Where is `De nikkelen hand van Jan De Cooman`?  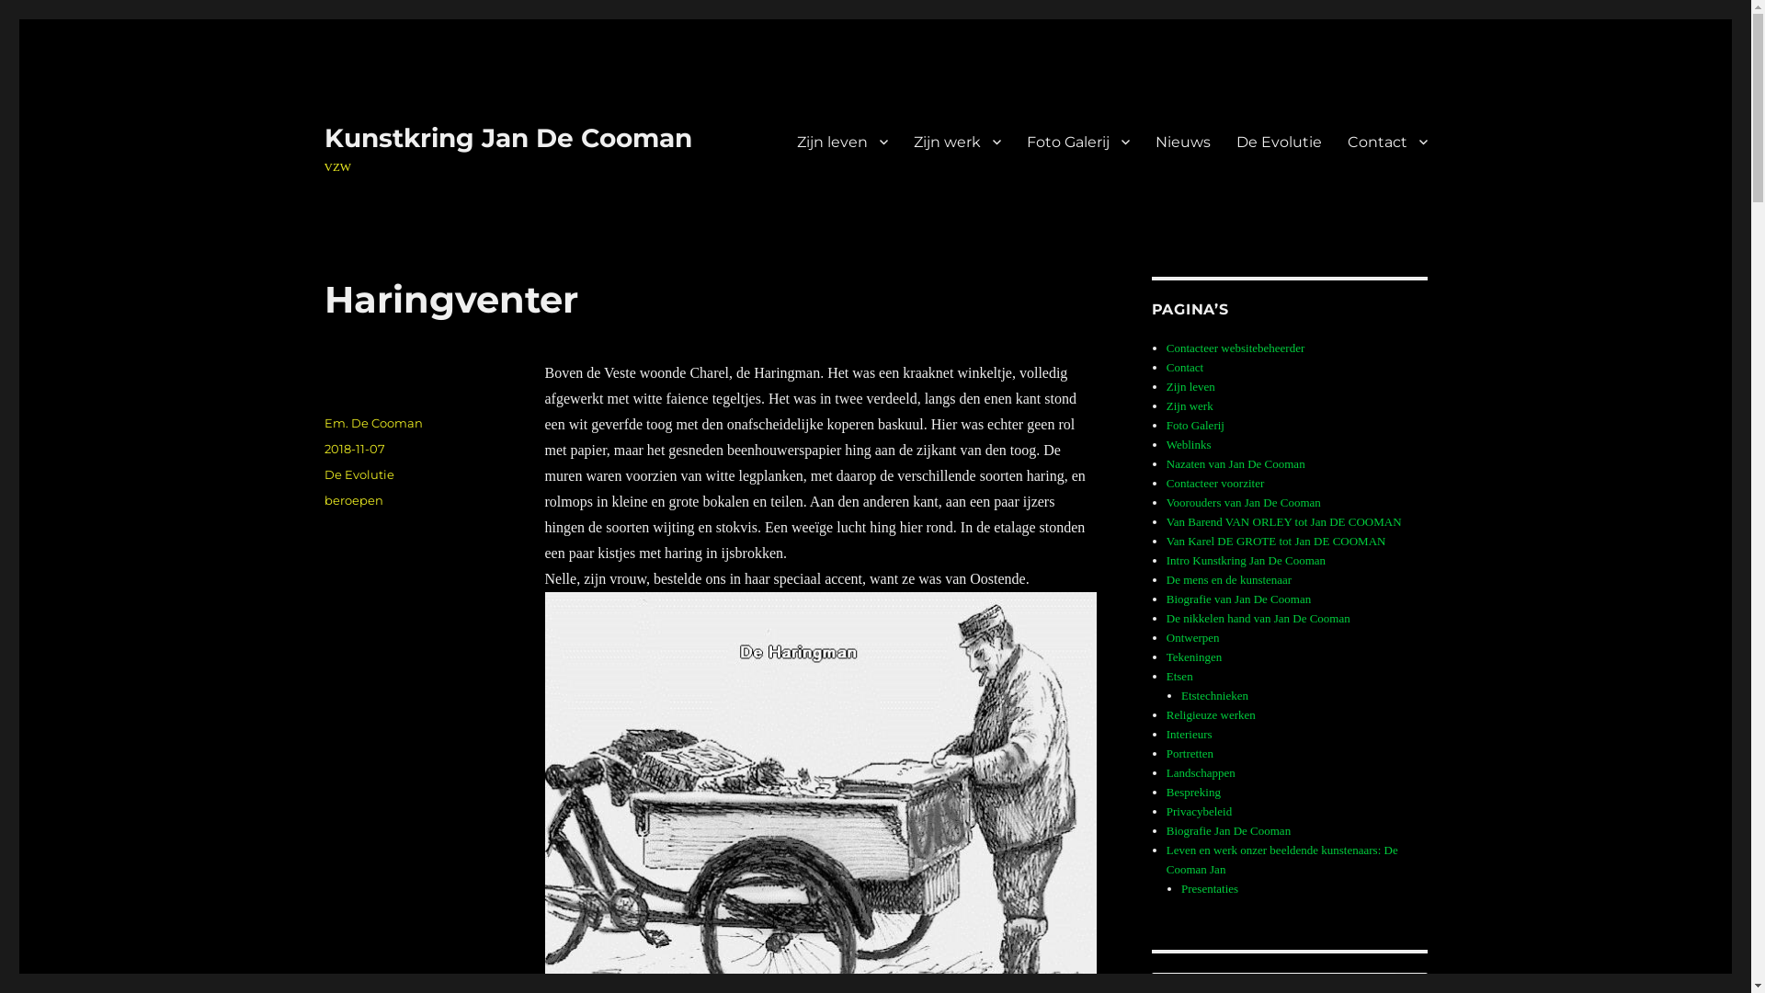 De nikkelen hand van Jan De Cooman is located at coordinates (1258, 618).